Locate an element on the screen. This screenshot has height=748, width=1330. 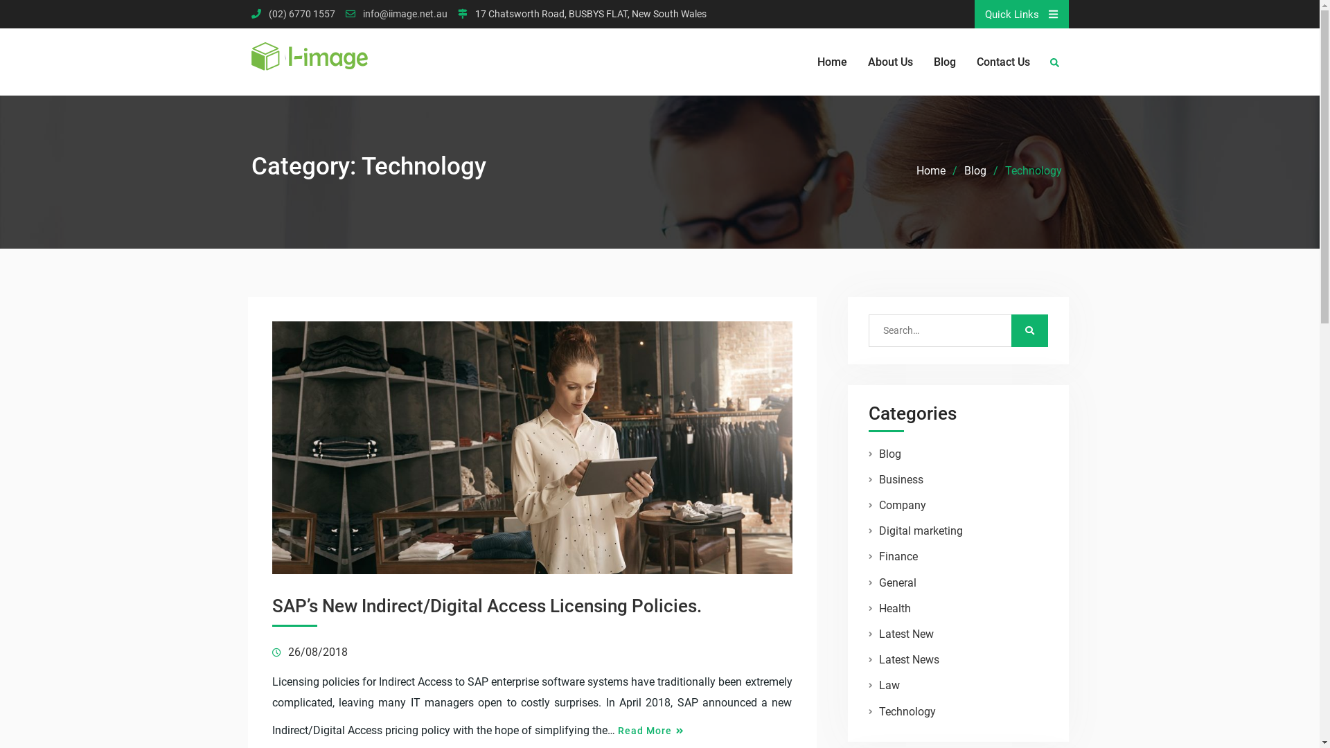
About Us is located at coordinates (889, 62).